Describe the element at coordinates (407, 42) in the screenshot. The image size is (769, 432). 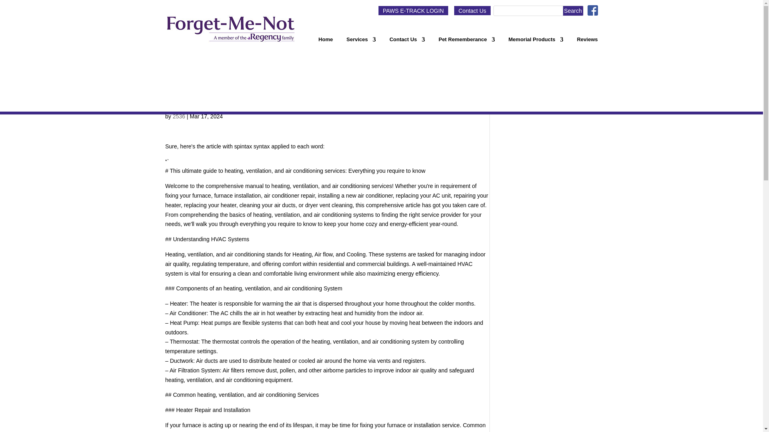
I see `Contact Us` at that location.